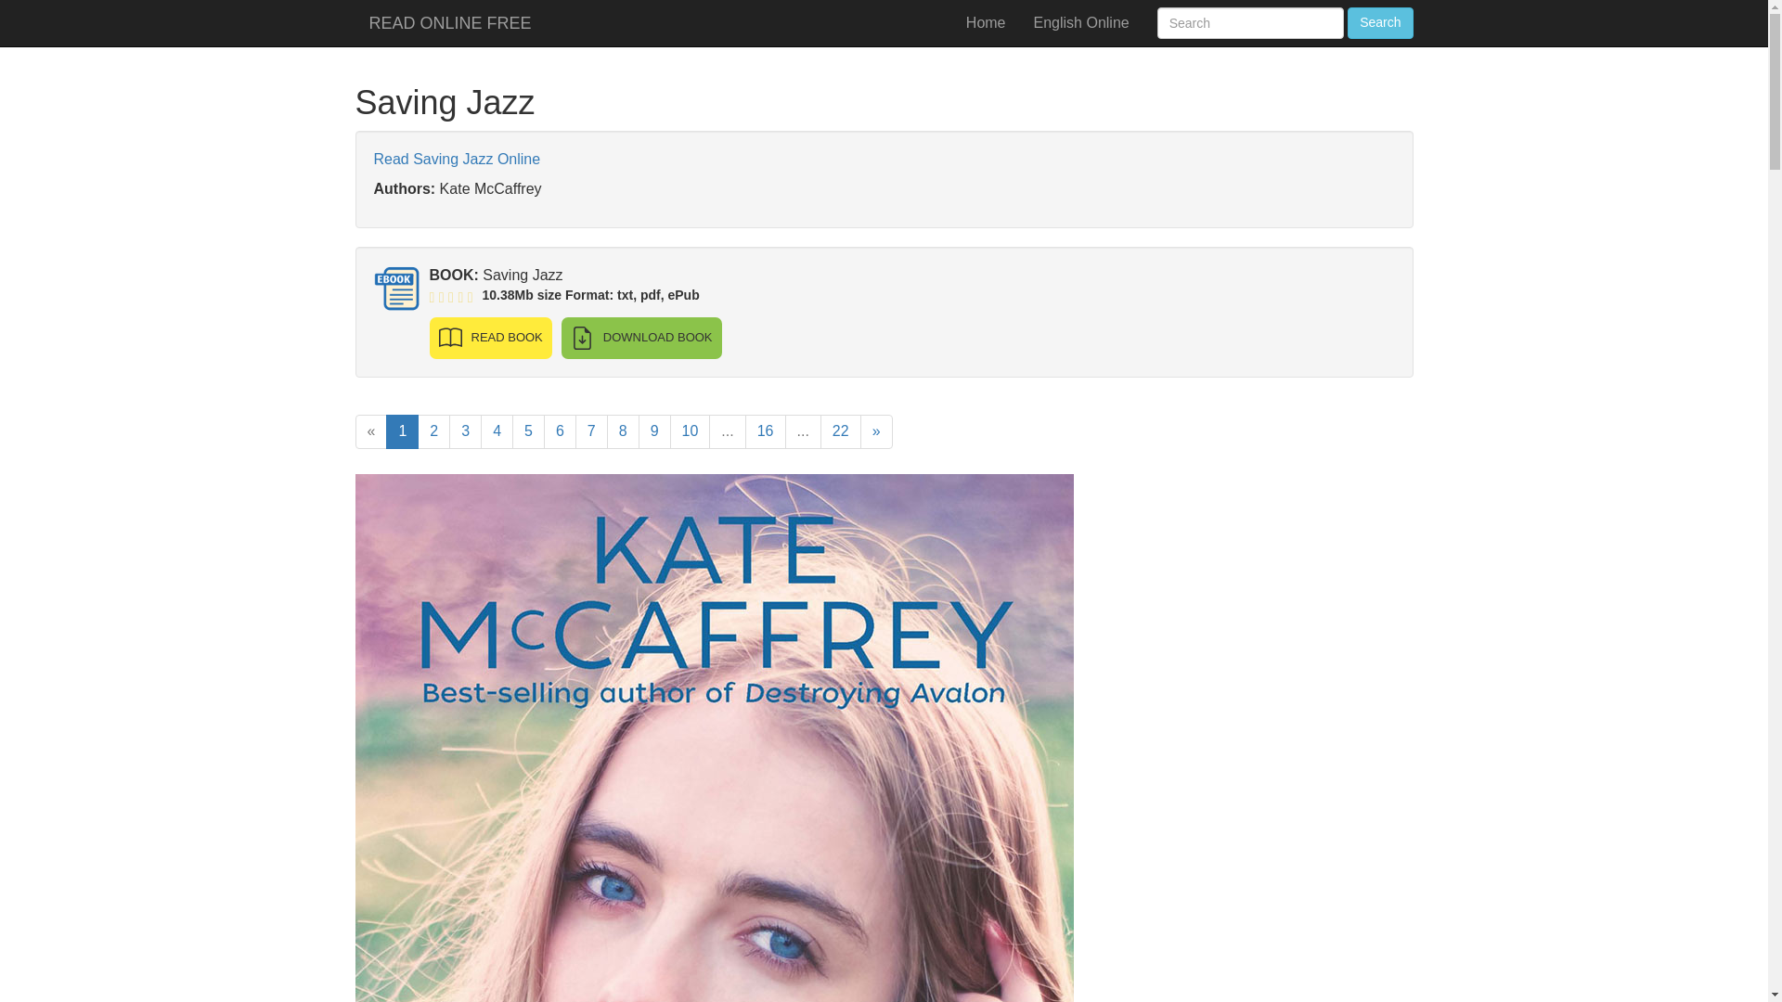 Image resolution: width=1782 pixels, height=1002 pixels. What do you see at coordinates (490, 338) in the screenshot?
I see `READ BOOK` at bounding box center [490, 338].